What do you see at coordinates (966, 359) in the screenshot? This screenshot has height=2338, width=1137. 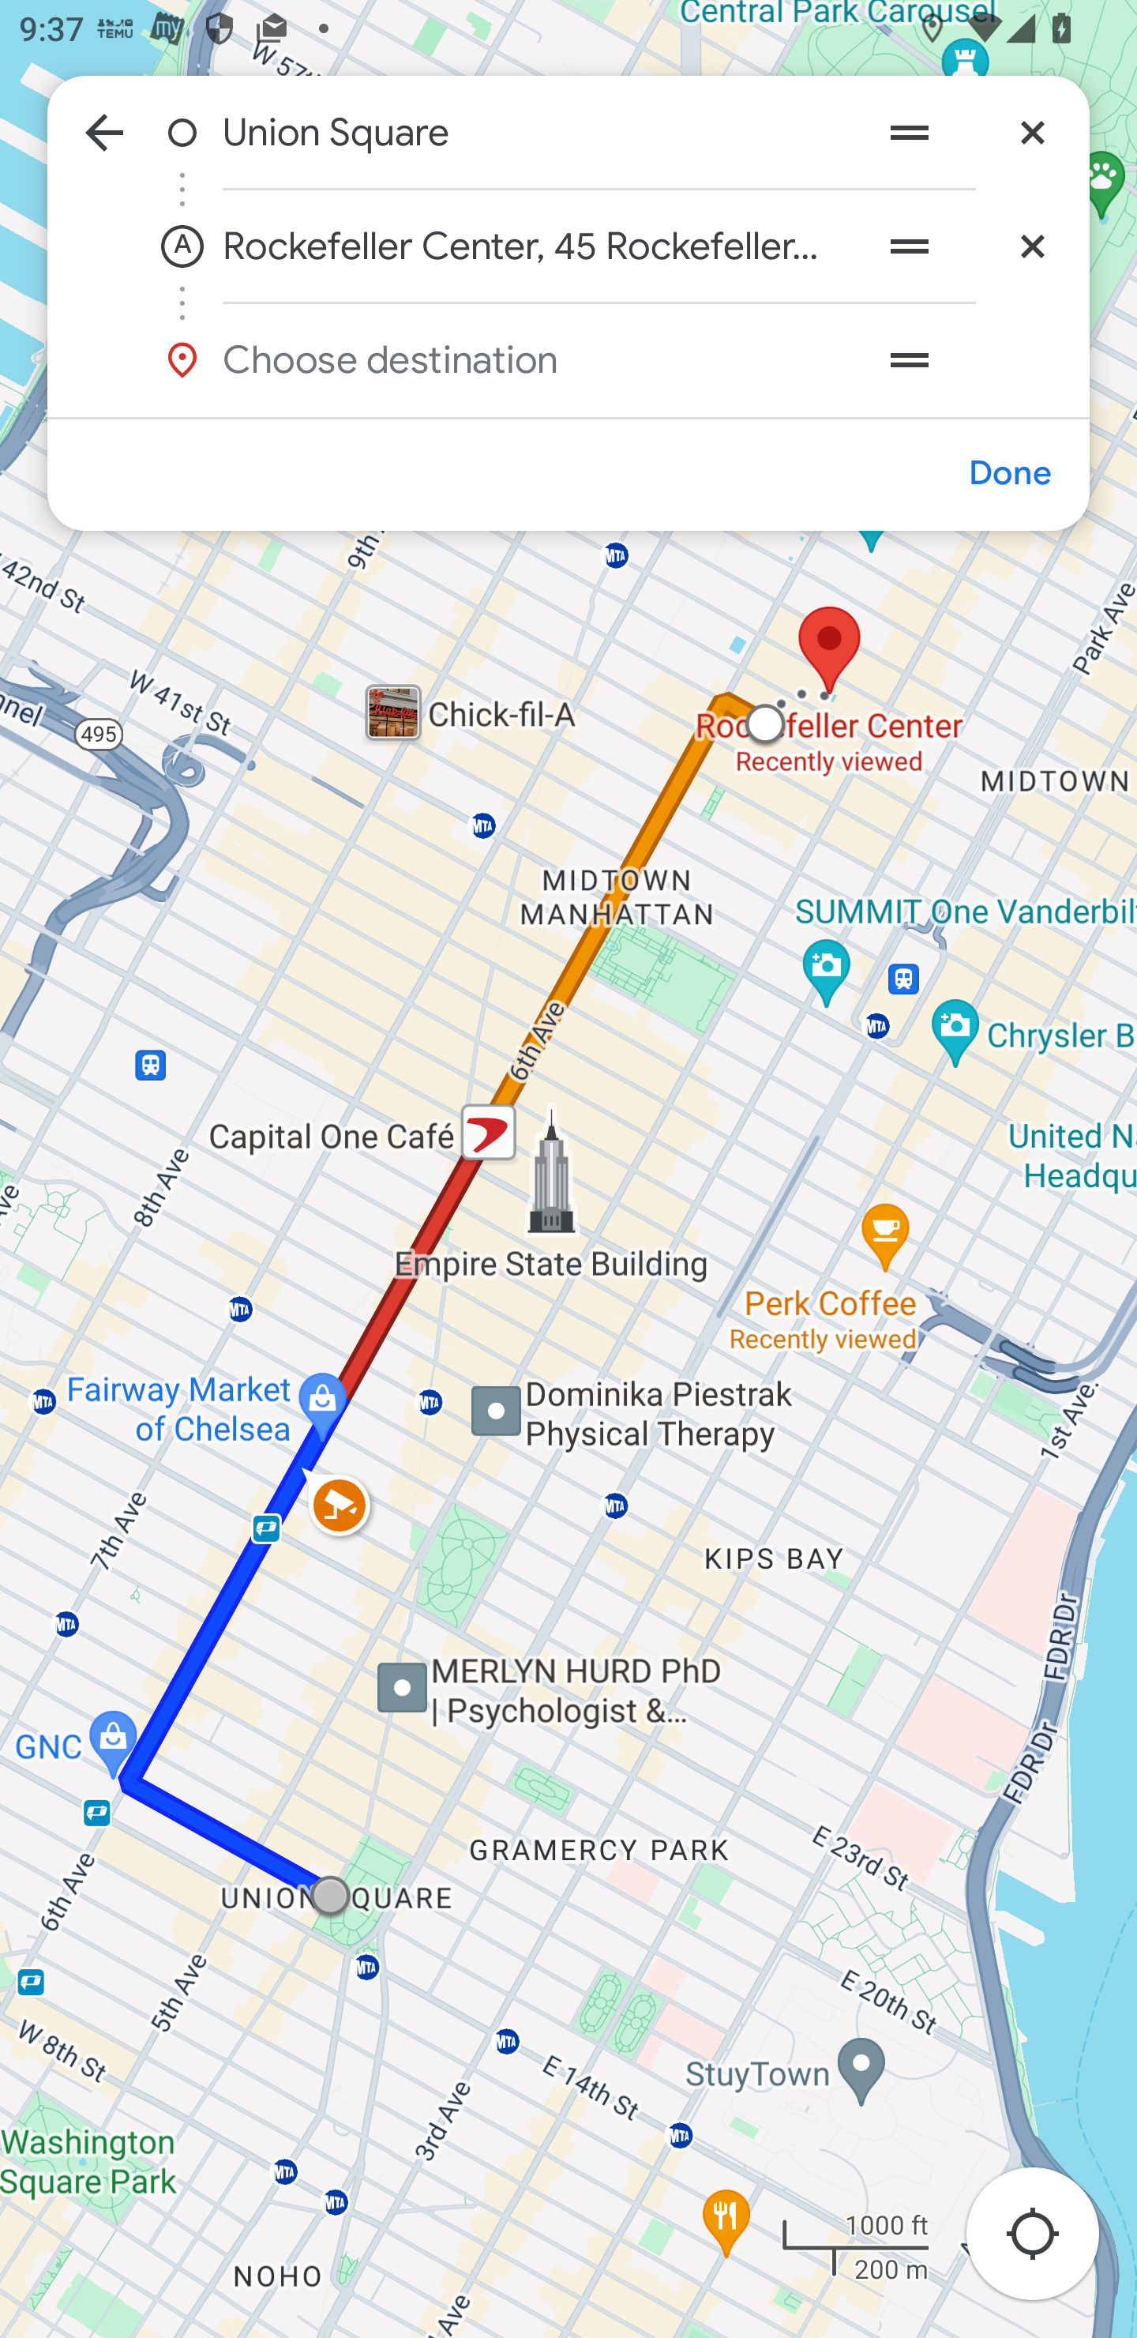 I see `Drag waypoint Choose destination` at bounding box center [966, 359].